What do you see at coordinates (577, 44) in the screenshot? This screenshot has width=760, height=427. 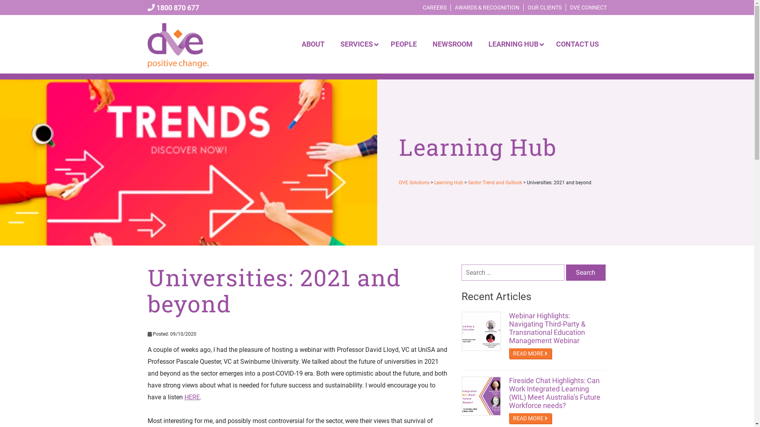 I see `CONTACT US` at bounding box center [577, 44].